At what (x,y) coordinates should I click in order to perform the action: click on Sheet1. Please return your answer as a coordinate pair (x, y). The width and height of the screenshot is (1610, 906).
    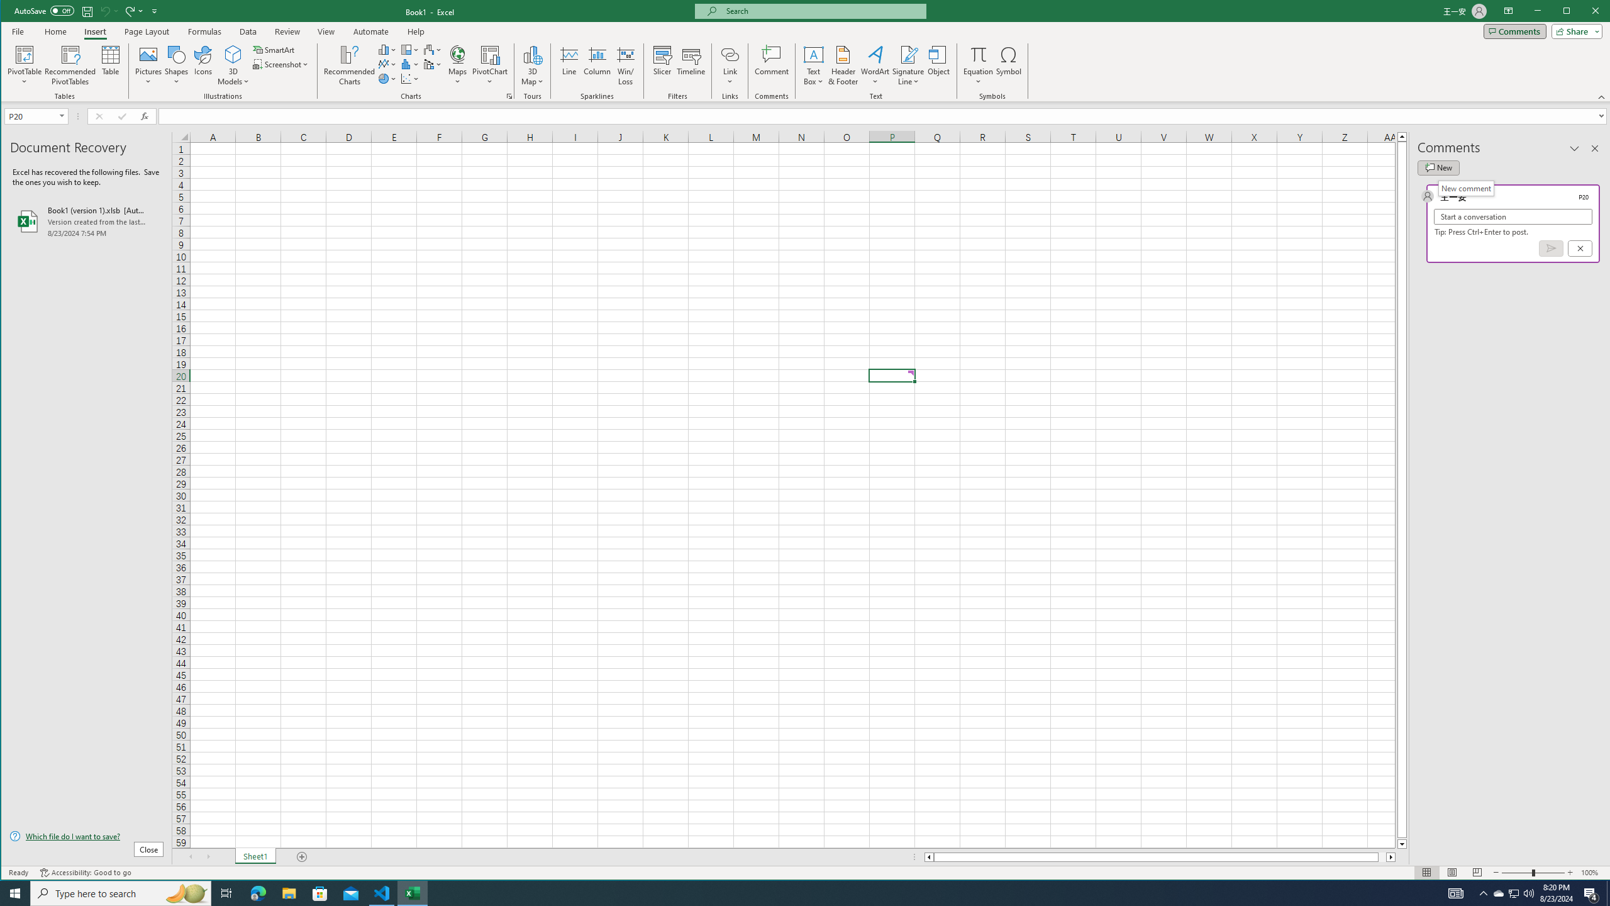
    Looking at the image, I should click on (255, 857).